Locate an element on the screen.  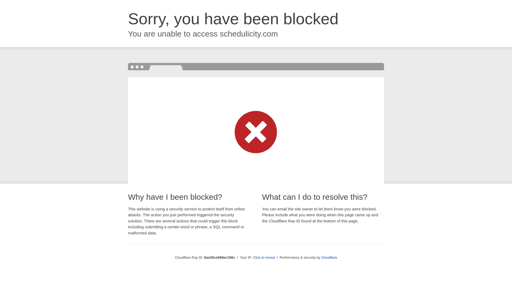
Cloudflare is located at coordinates (329, 257).